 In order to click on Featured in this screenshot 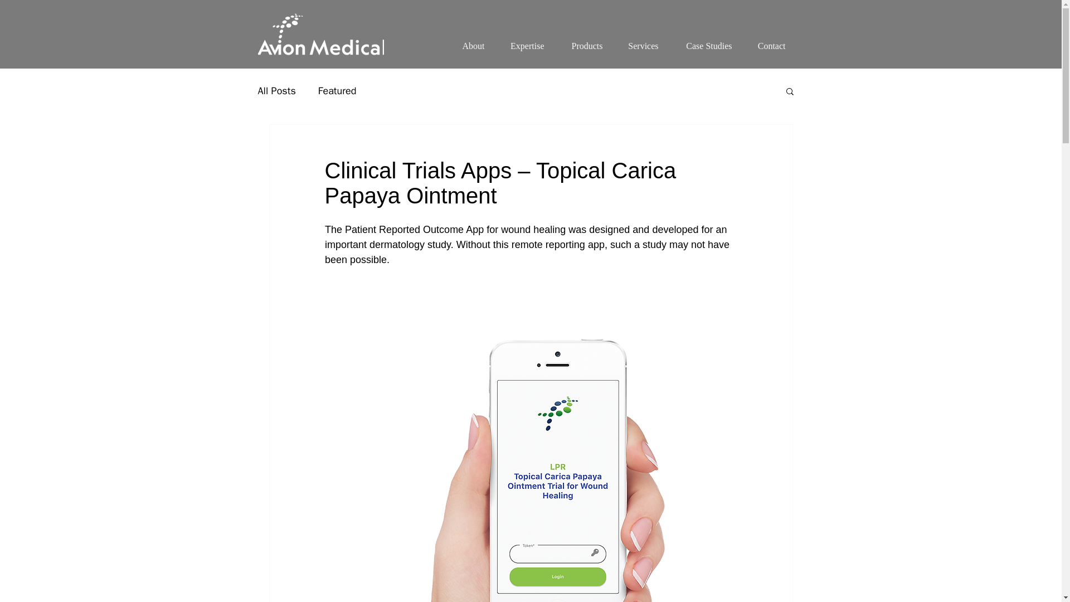, I will do `click(337, 90)`.